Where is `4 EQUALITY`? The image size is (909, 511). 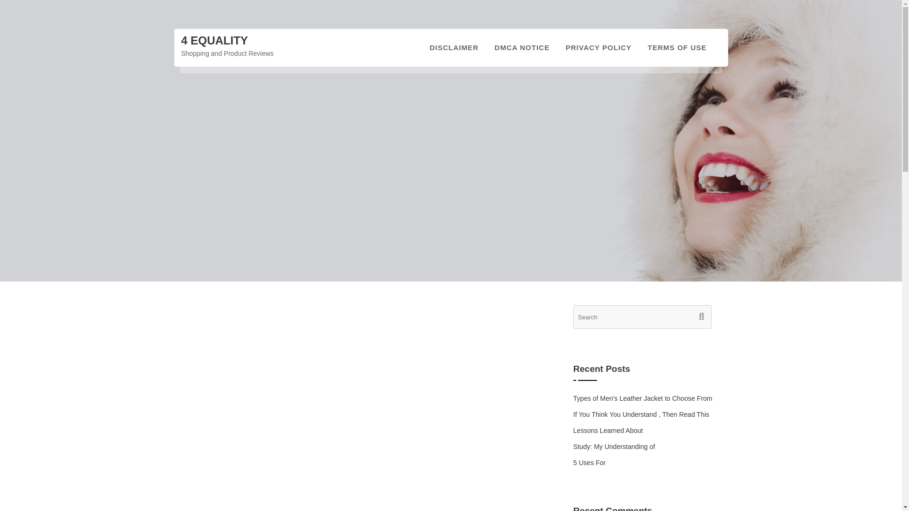
4 EQUALITY is located at coordinates (214, 41).